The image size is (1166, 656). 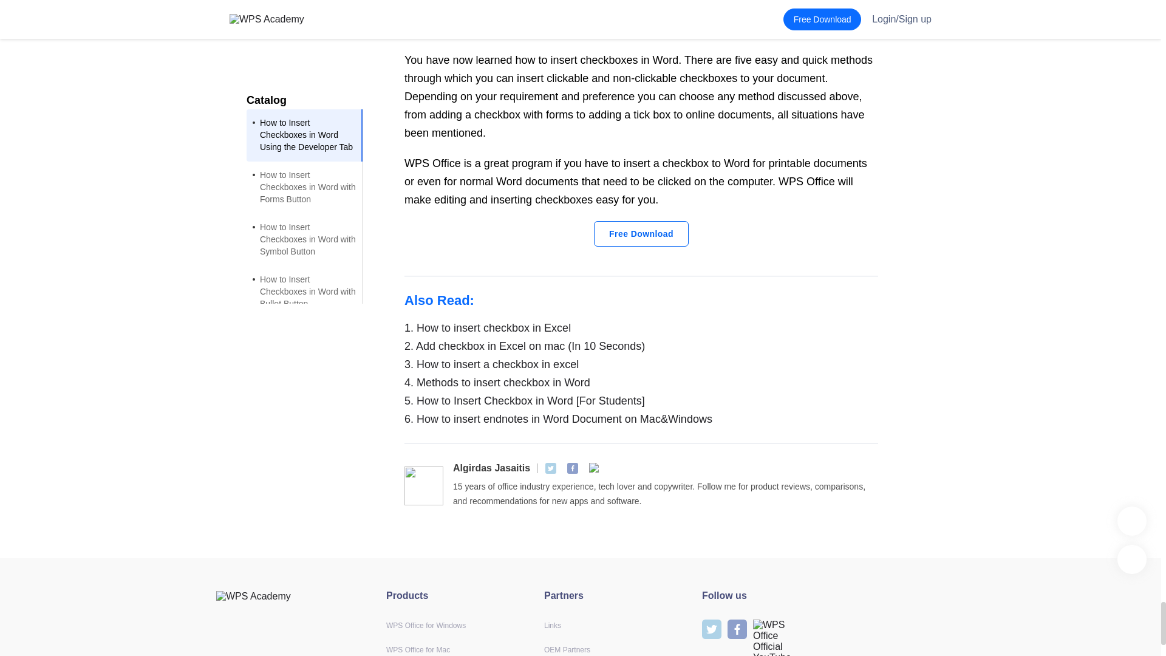 What do you see at coordinates (641, 364) in the screenshot?
I see `How to insert a checkbox in excel` at bounding box center [641, 364].